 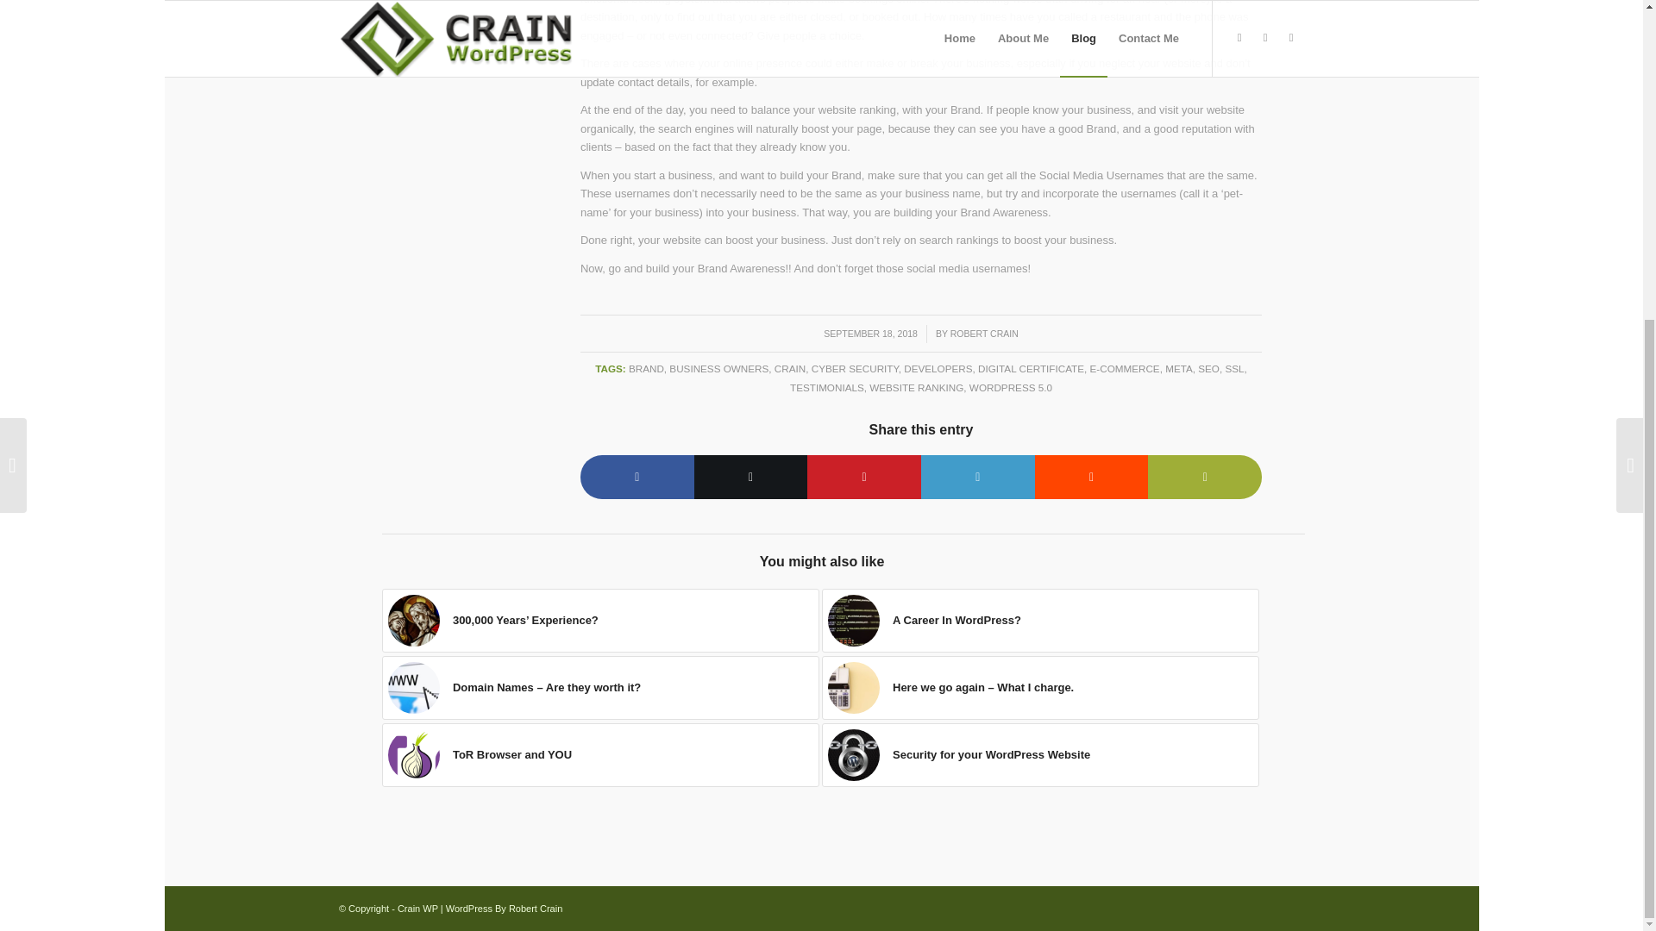 I want to click on SEO, so click(x=1207, y=369).